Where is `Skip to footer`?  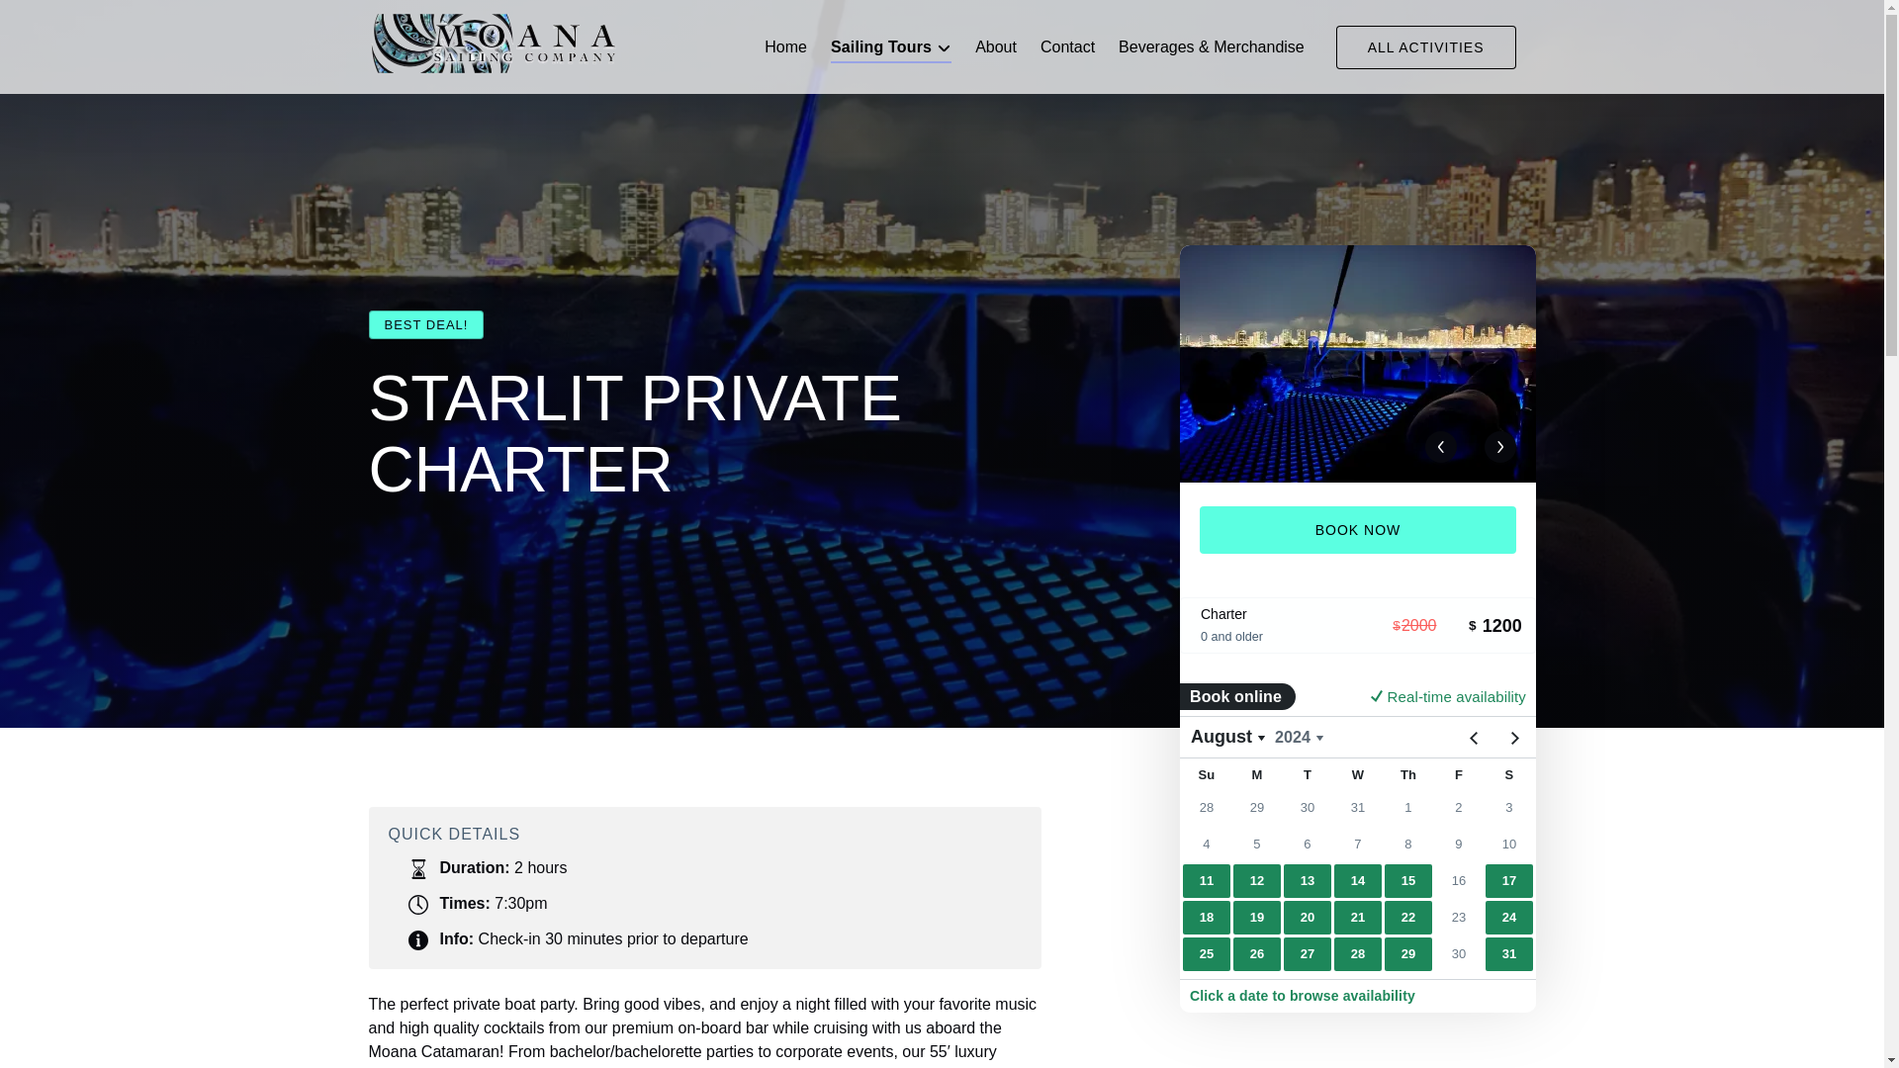
Skip to footer is located at coordinates (55, 21).